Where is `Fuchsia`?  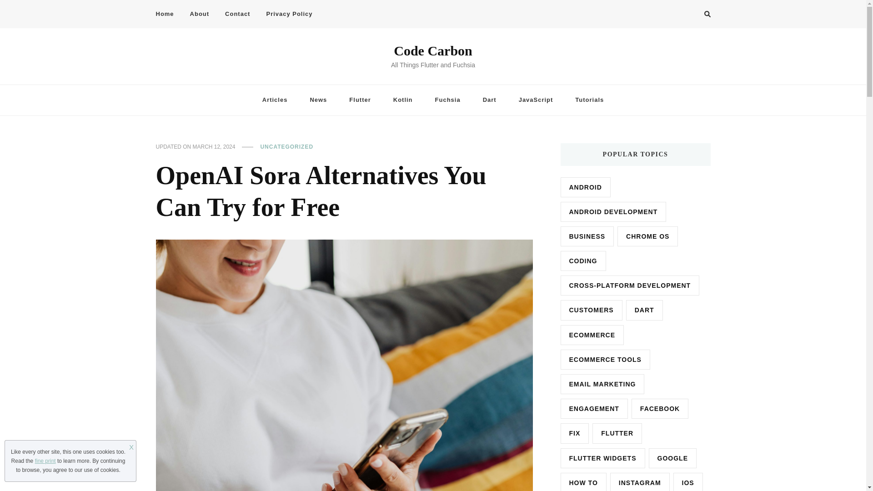
Fuchsia is located at coordinates (447, 100).